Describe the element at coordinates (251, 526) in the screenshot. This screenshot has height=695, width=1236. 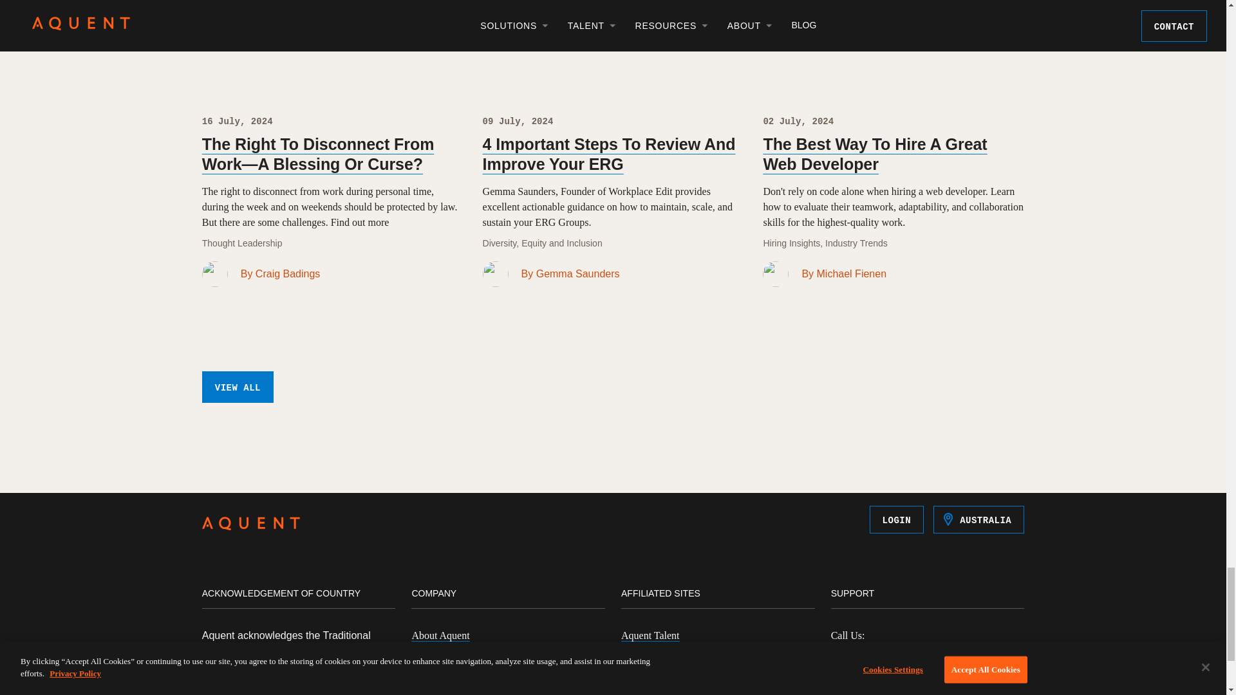
I see `Aquent Homepage` at that location.